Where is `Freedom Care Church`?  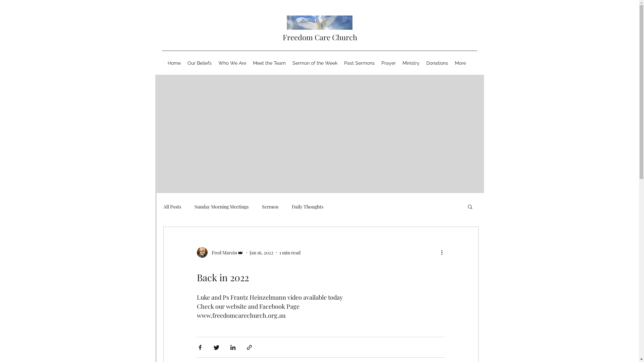
Freedom Care Church is located at coordinates (320, 37).